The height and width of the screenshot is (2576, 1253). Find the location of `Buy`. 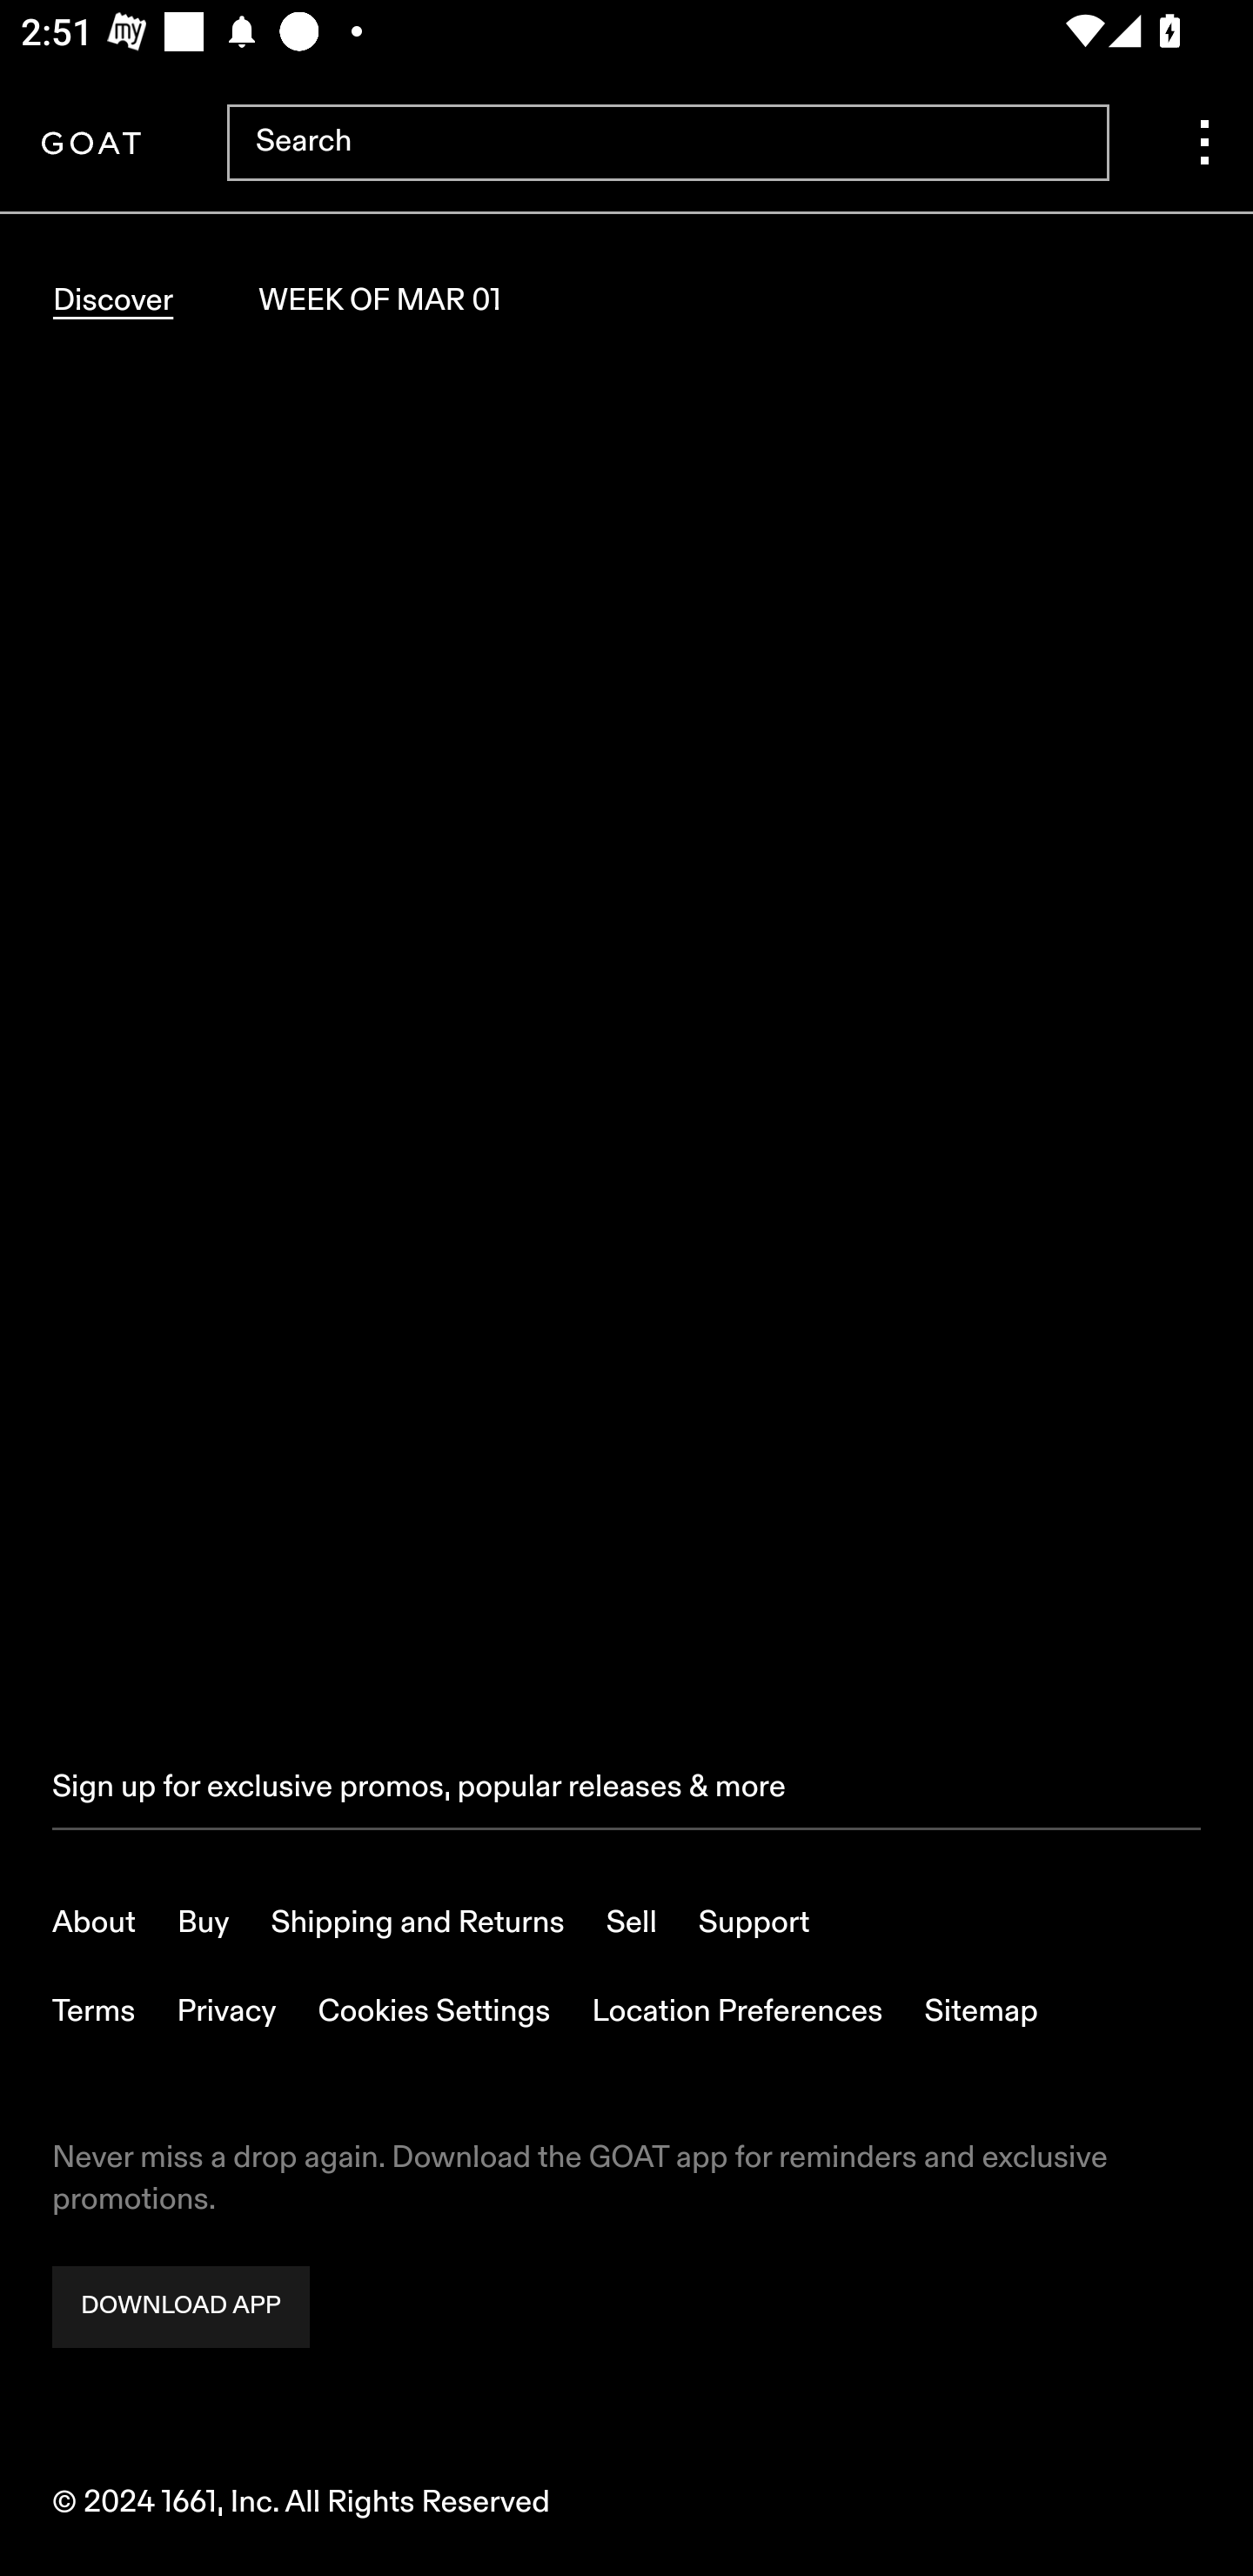

Buy is located at coordinates (204, 1923).